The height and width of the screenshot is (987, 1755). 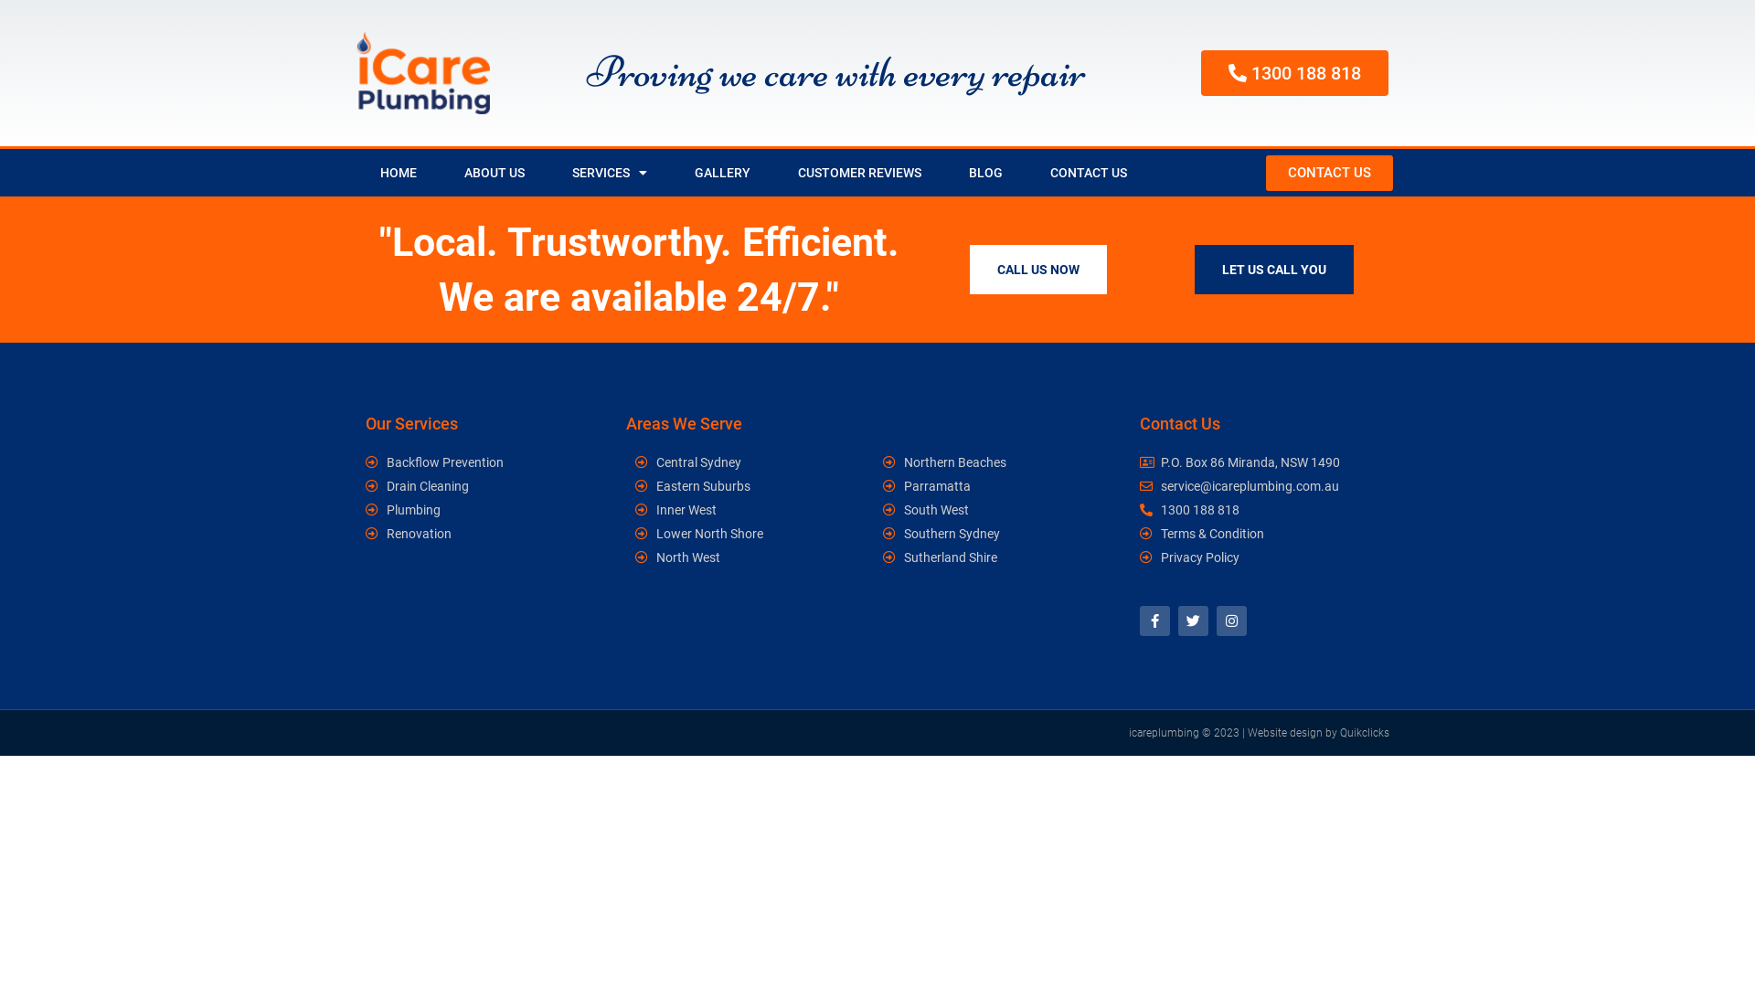 I want to click on LET US CALL YOU, so click(x=1274, y=270).